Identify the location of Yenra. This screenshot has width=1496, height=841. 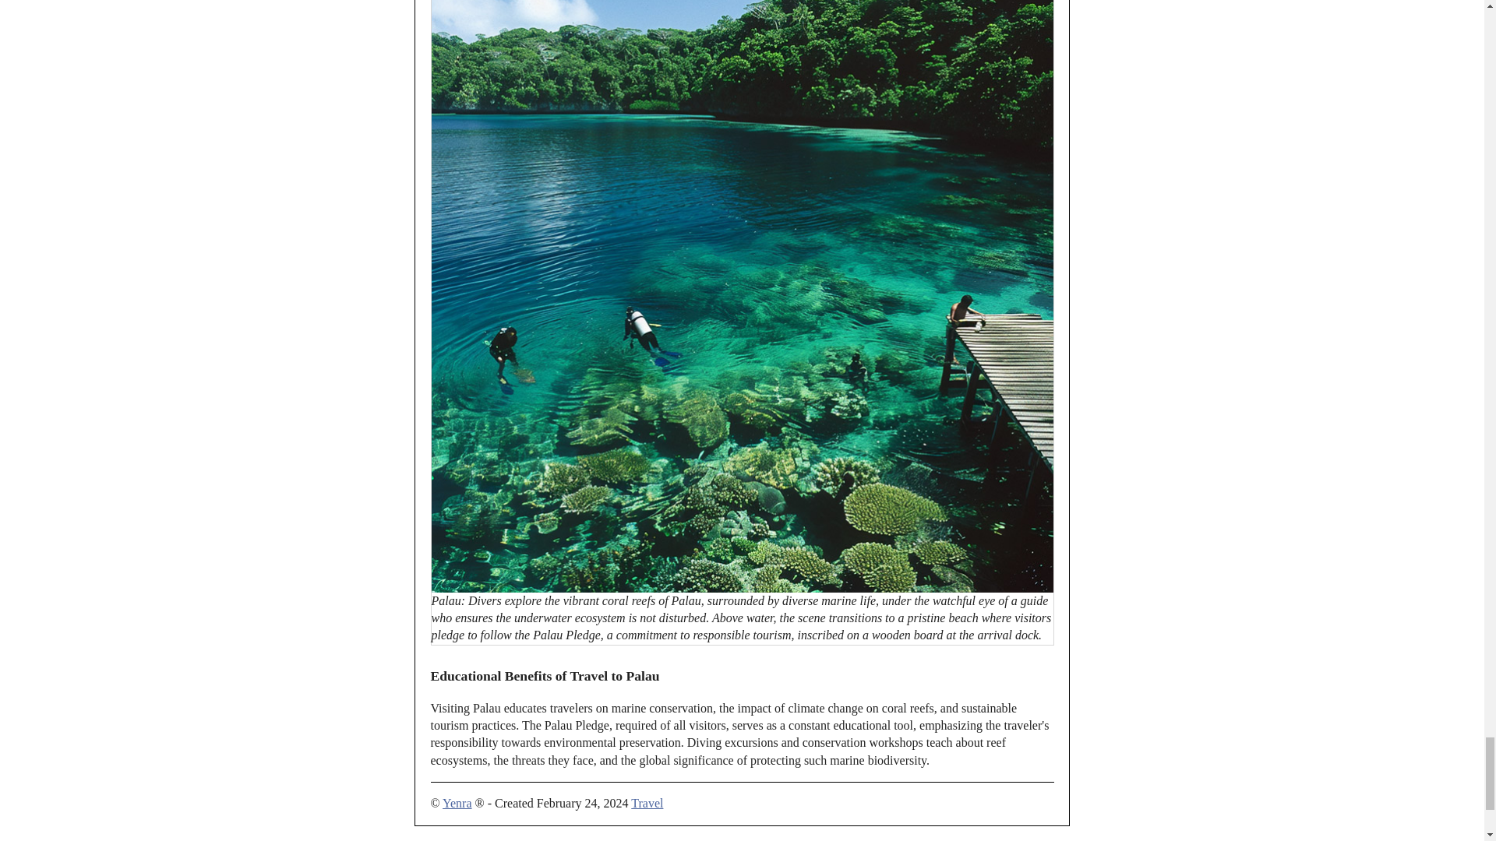
(457, 803).